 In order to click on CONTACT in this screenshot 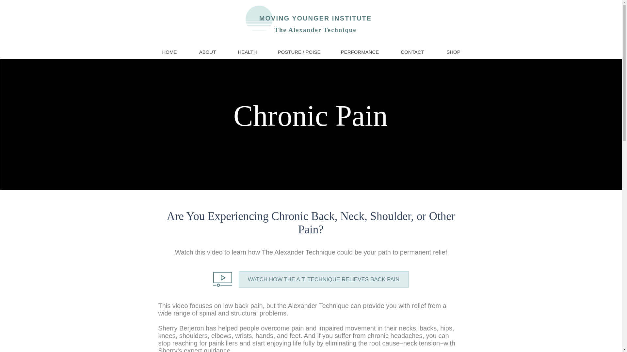, I will do `click(412, 52)`.